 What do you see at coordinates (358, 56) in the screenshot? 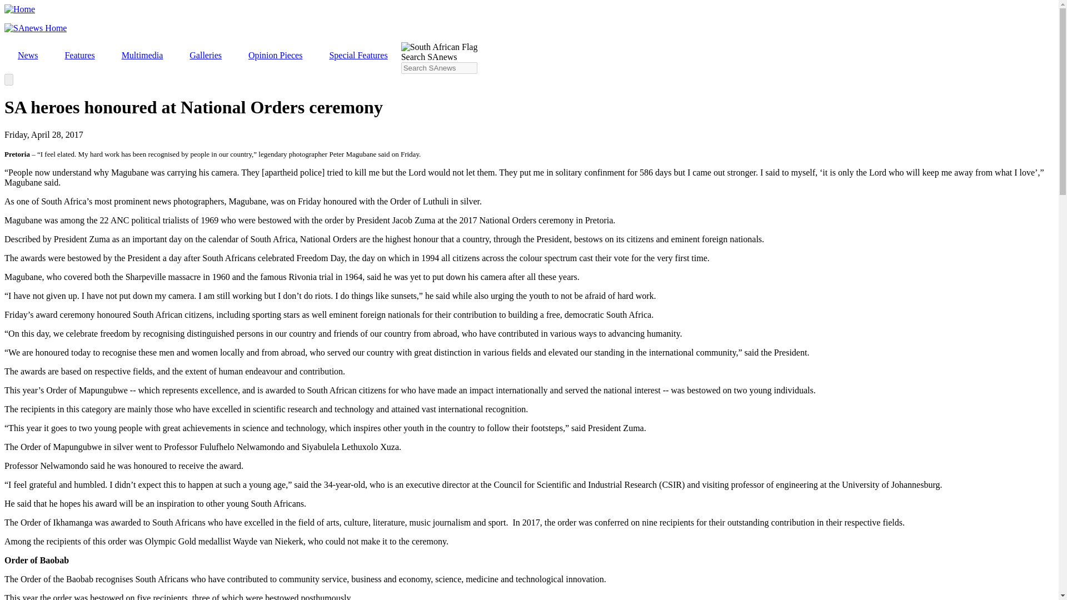
I see `Special Features` at bounding box center [358, 56].